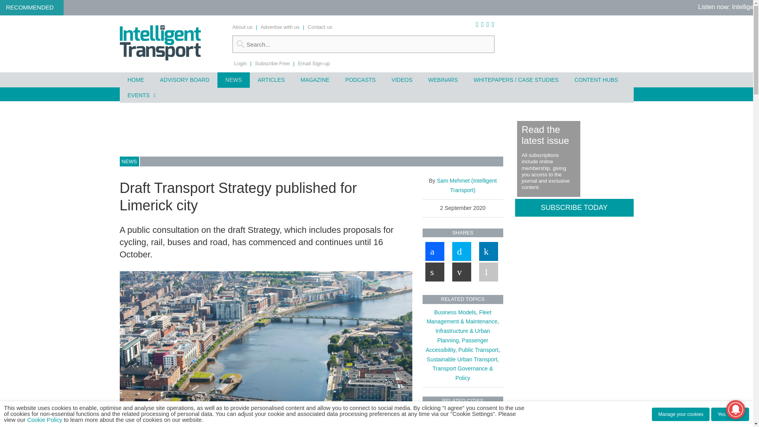 This screenshot has height=427, width=759. What do you see at coordinates (135, 80) in the screenshot?
I see `HOME` at bounding box center [135, 80].